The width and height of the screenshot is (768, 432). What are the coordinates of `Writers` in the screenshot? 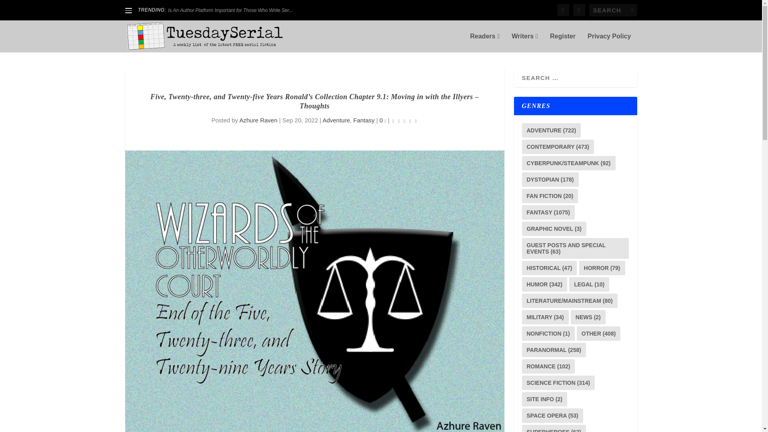 It's located at (525, 42).